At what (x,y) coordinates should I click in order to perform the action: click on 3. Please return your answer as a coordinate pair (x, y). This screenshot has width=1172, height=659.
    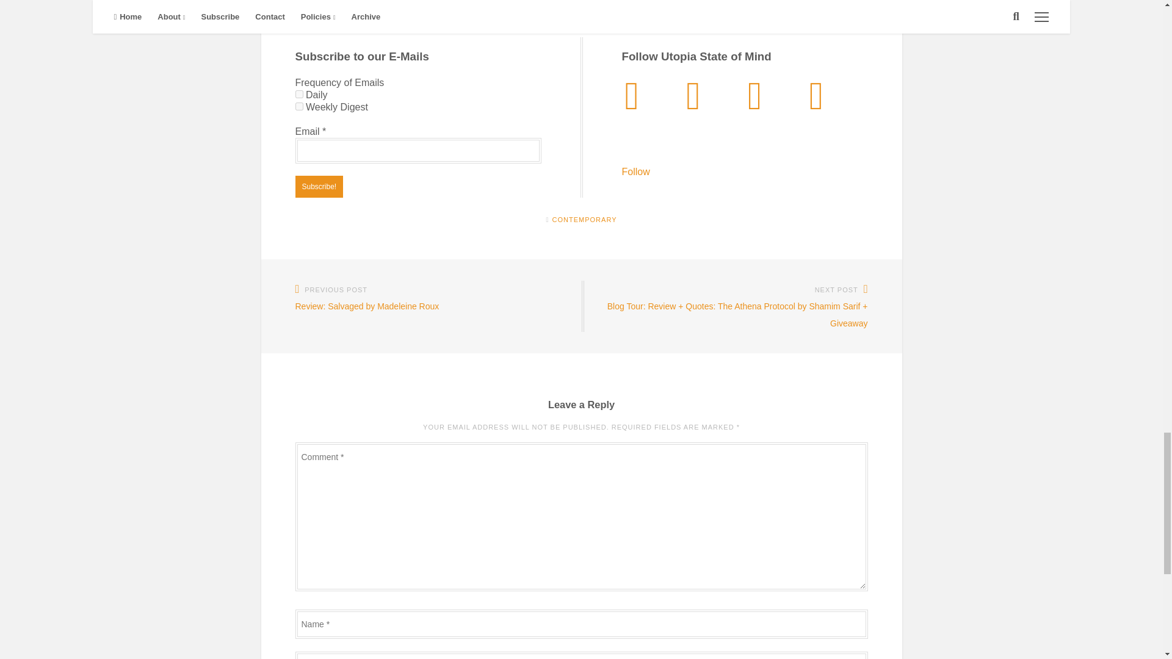
    Looking at the image, I should click on (299, 106).